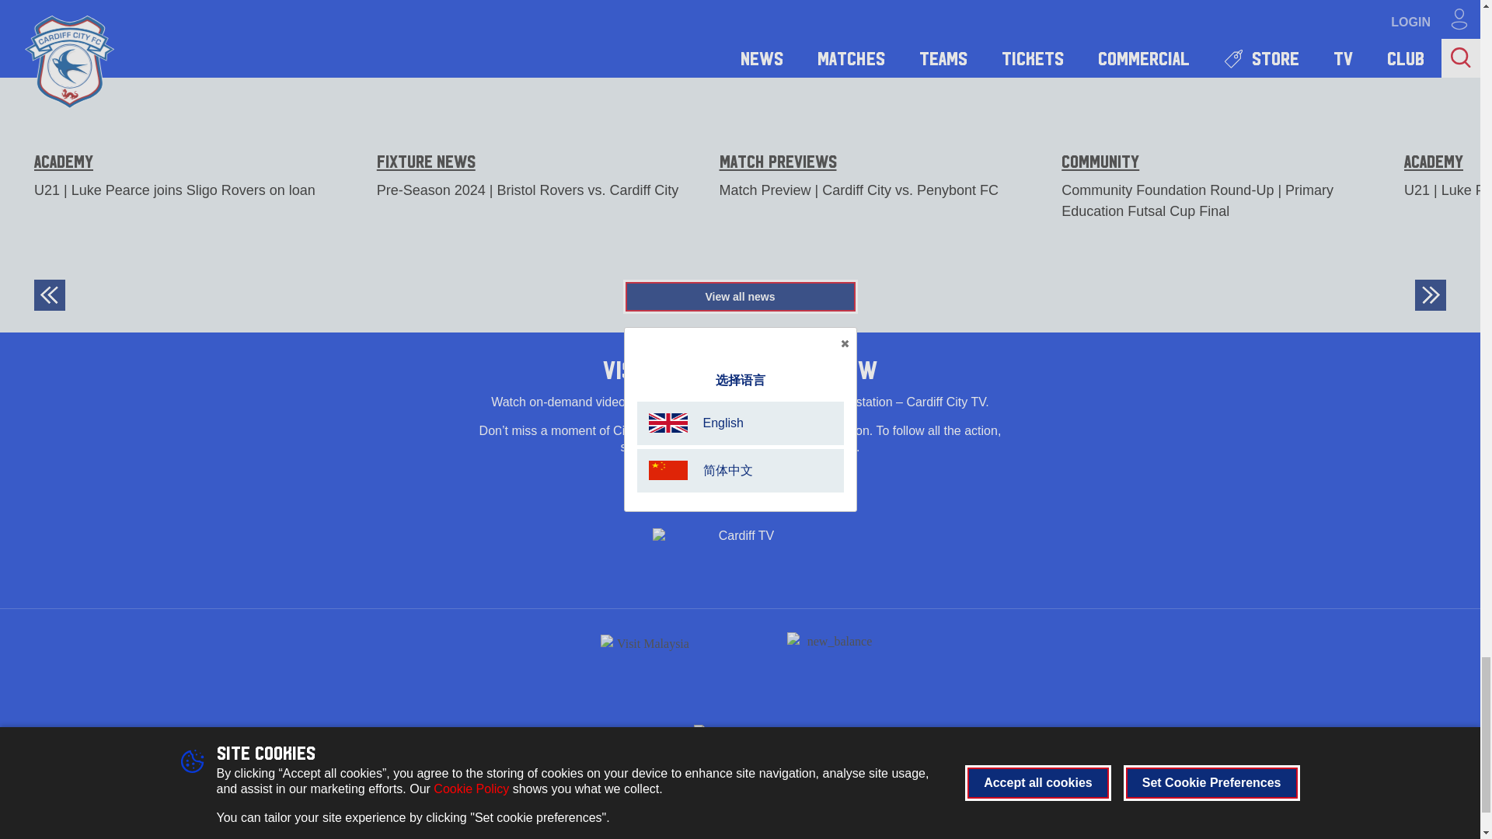 This screenshot has width=1492, height=839. What do you see at coordinates (647, 661) in the screenshot?
I see `Visit Malaysia` at bounding box center [647, 661].